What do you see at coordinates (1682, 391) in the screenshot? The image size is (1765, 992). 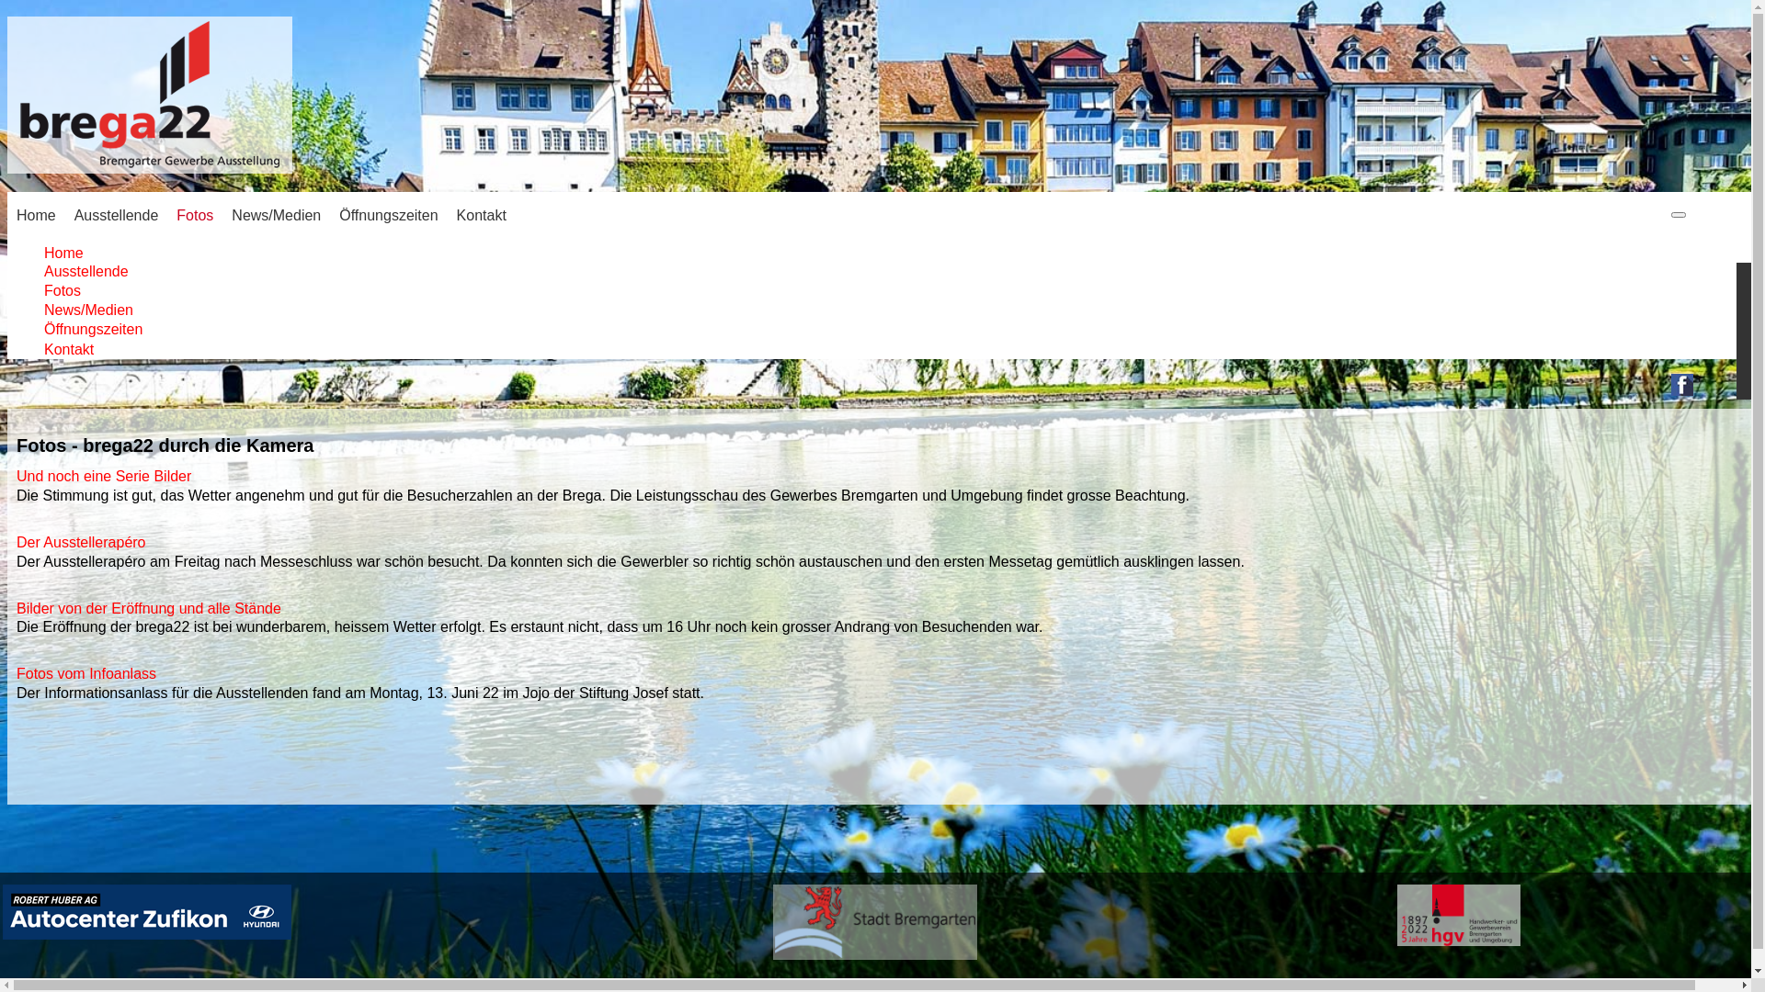 I see `brega21 auf Facebook` at bounding box center [1682, 391].